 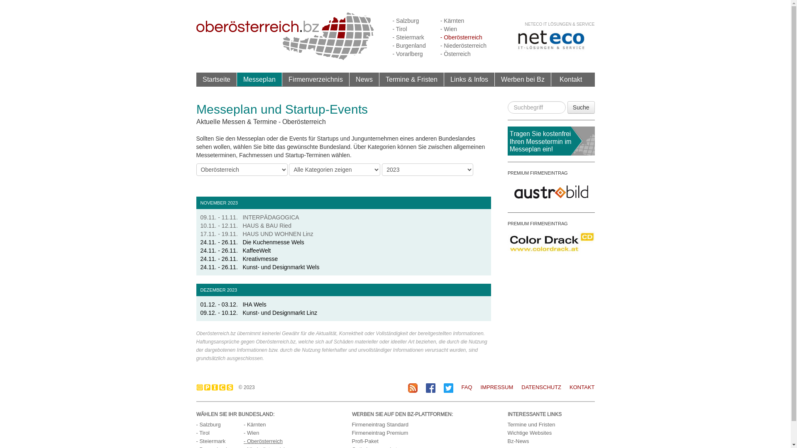 What do you see at coordinates (469, 80) in the screenshot?
I see `Links & Infos` at bounding box center [469, 80].